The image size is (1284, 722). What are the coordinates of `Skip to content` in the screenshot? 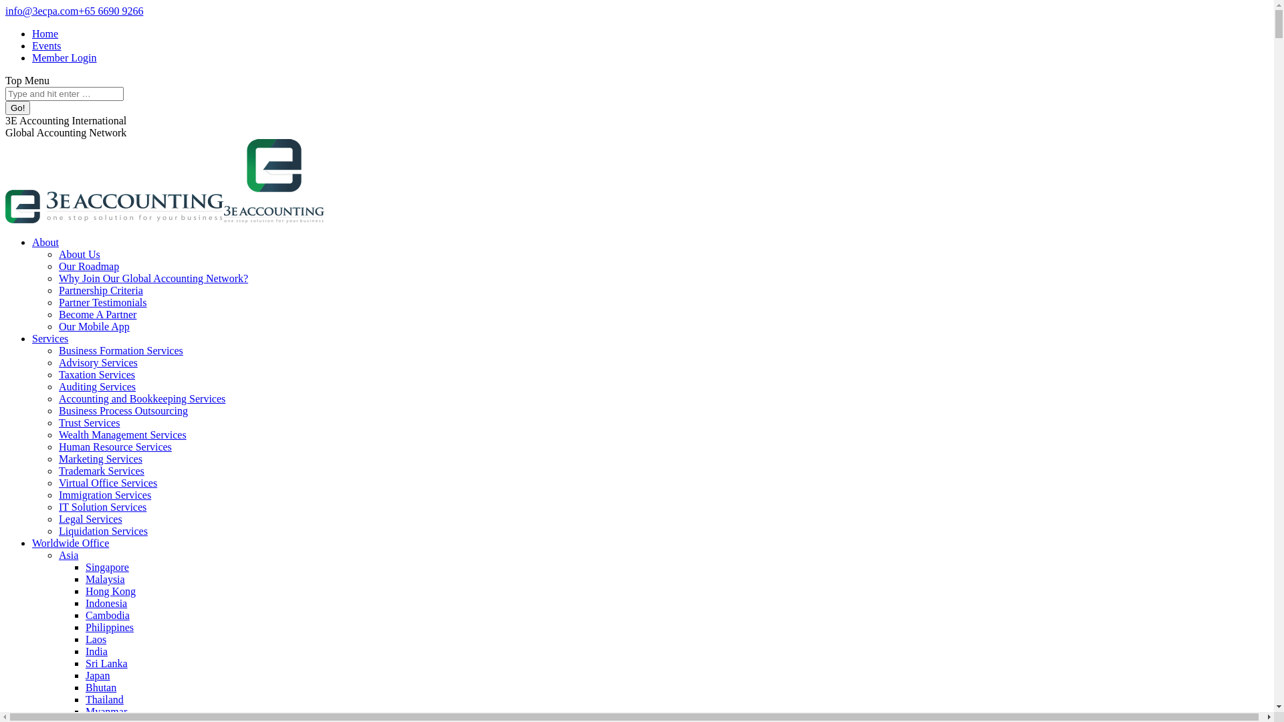 It's located at (5, 5).